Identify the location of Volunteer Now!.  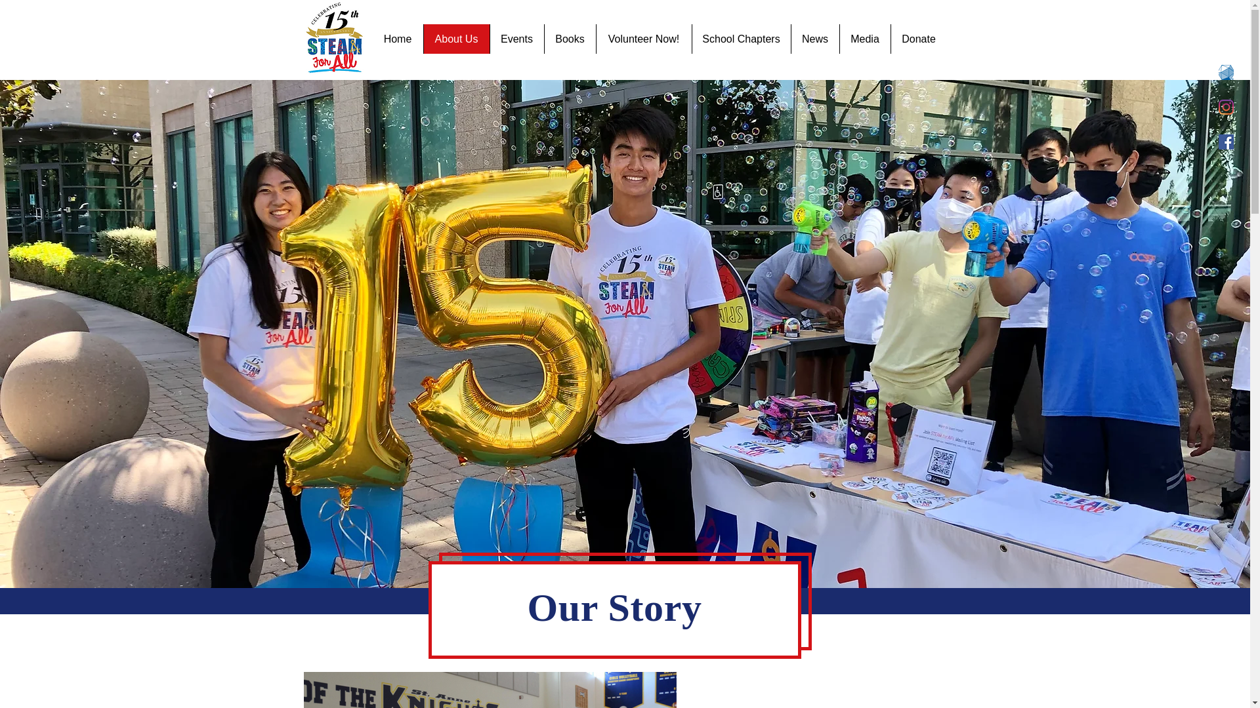
(644, 39).